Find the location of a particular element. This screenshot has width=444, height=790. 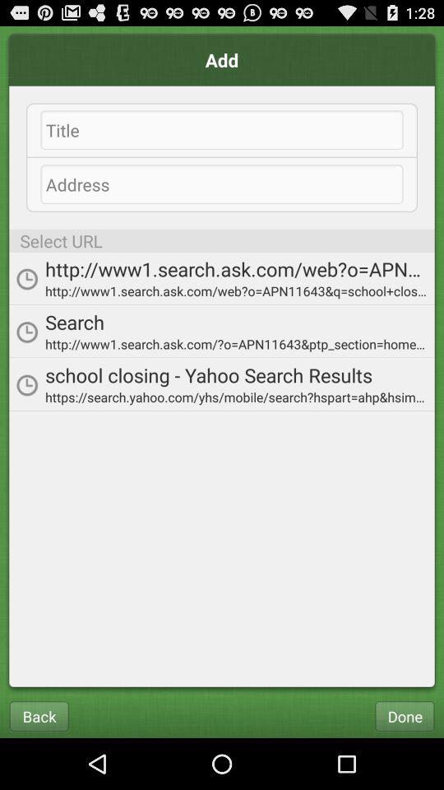

select the back button is located at coordinates (39, 716).